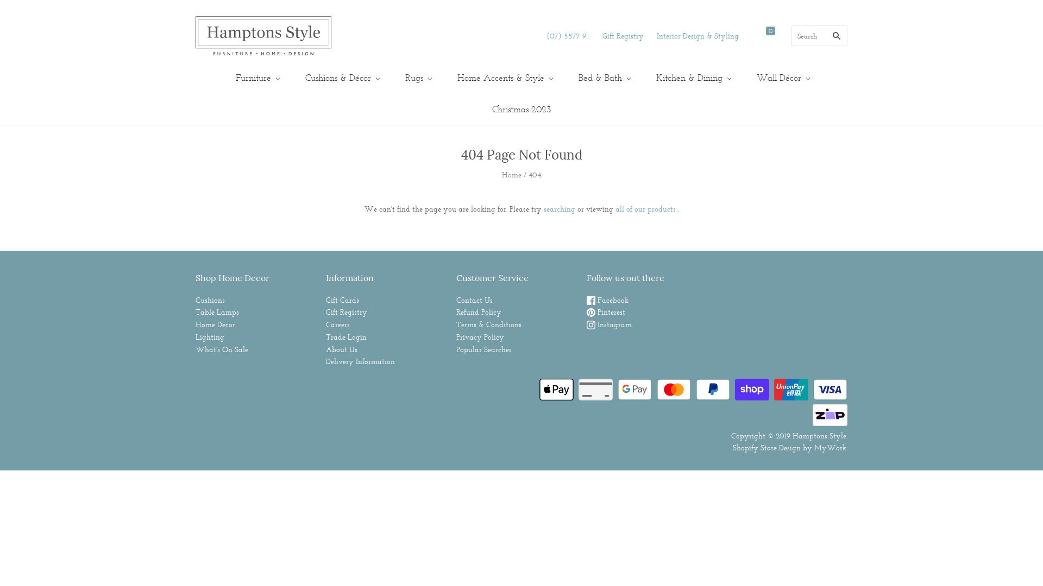 This screenshot has width=1043, height=586. I want to click on Refund Policy, so click(479, 312).